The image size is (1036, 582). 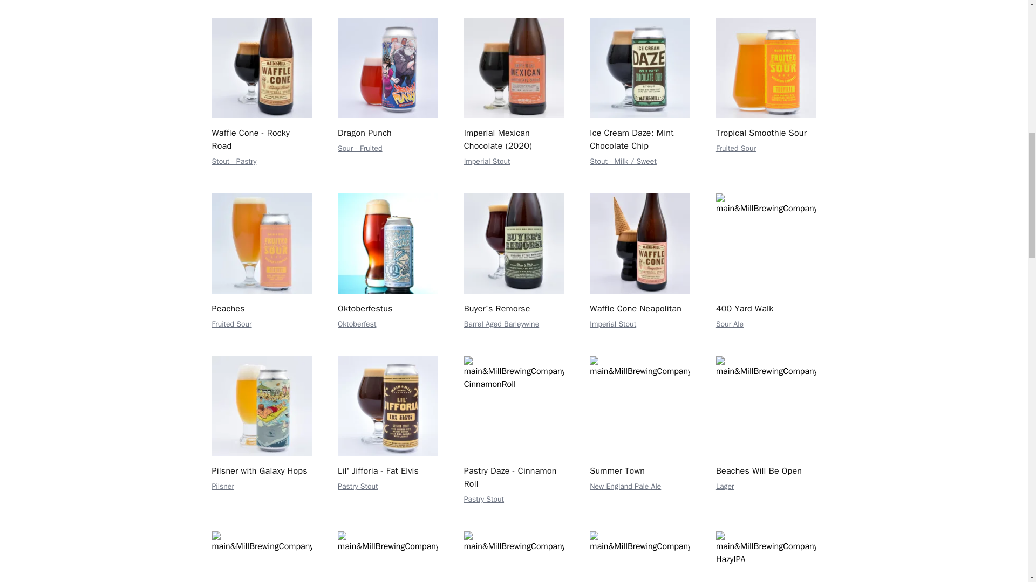 I want to click on Barrel Aged Barleywine, so click(x=502, y=324).